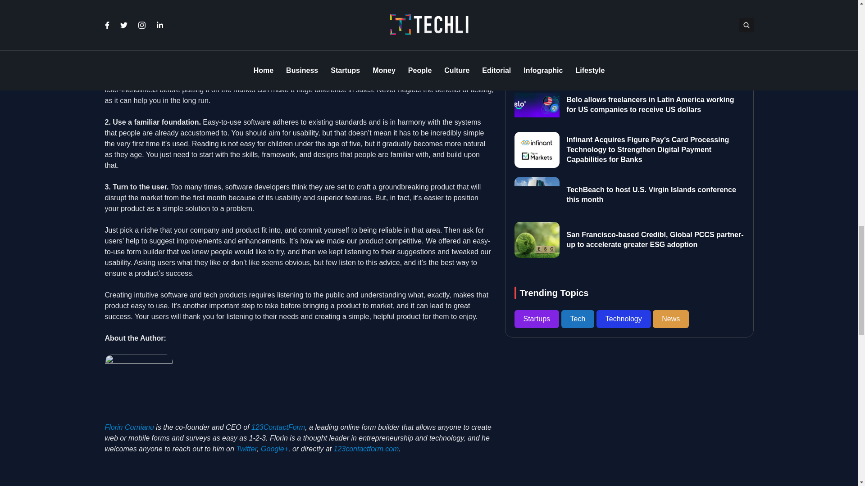  Describe the element at coordinates (129, 427) in the screenshot. I see `Florin Cornianu` at that location.